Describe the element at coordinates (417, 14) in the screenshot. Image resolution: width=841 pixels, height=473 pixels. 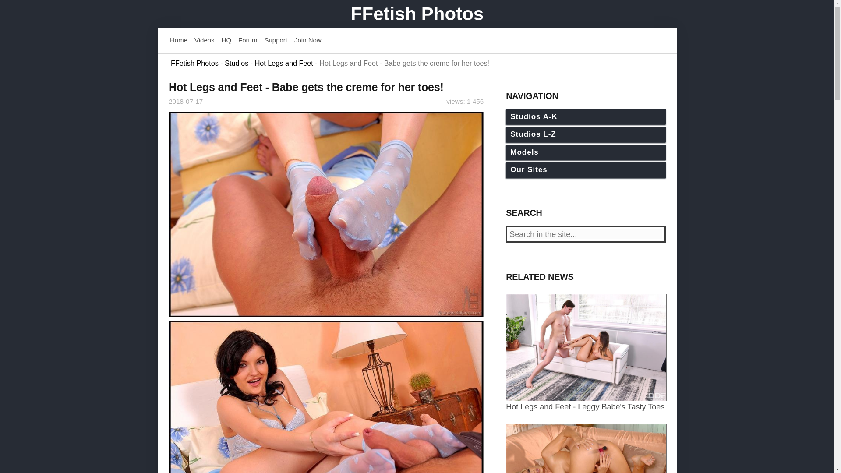
I see `FFetish Photos` at that location.